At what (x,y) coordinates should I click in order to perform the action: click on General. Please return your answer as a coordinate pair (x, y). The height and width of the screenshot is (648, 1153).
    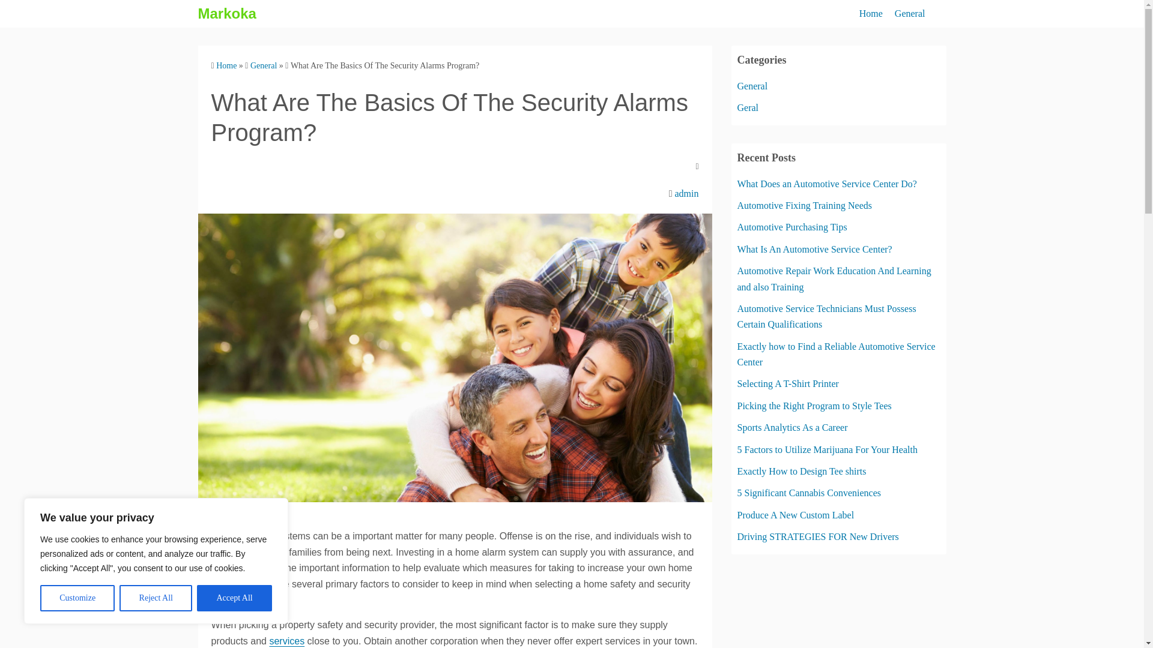
    Looking at the image, I should click on (752, 86).